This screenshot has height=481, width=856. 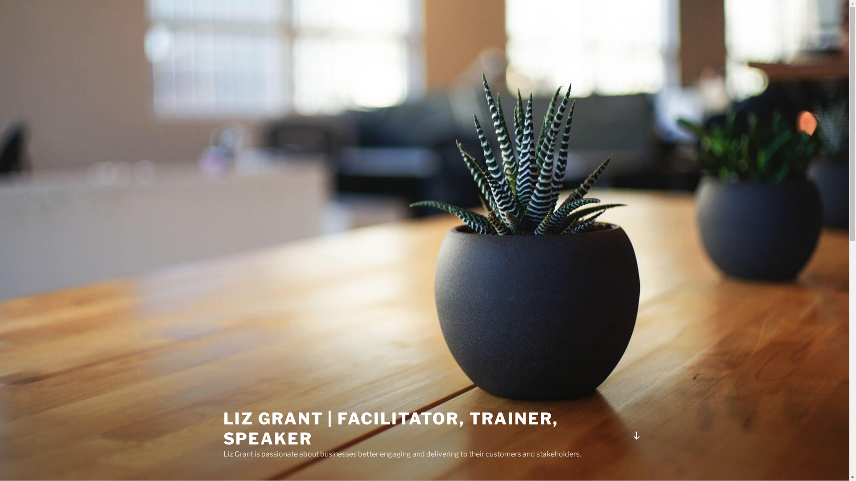 I want to click on LIZ GRANT | FACILITATOR, TRAINER, SPEAKER, so click(x=391, y=428).